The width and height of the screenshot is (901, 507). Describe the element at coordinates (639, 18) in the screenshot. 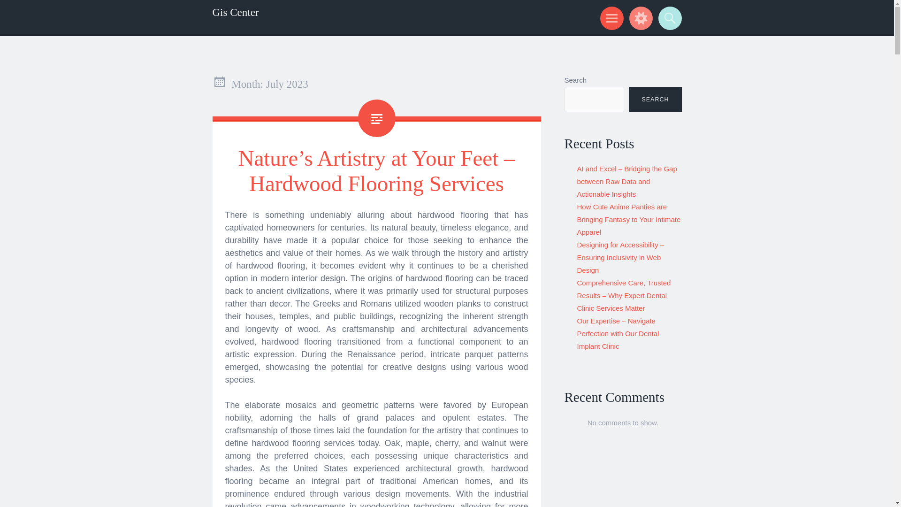

I see `Widgets` at that location.